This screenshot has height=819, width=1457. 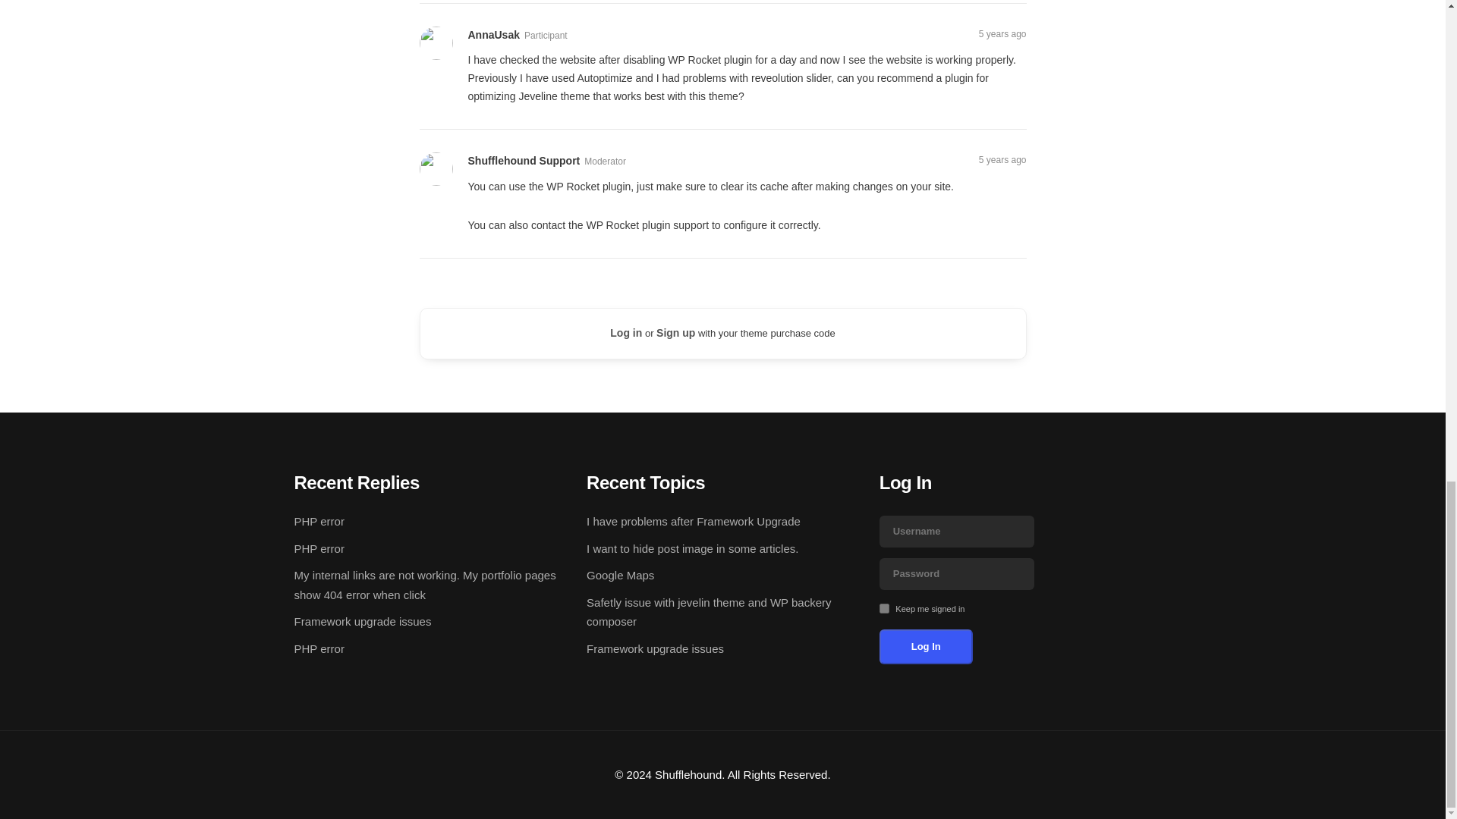 What do you see at coordinates (524, 161) in the screenshot?
I see `View Shufflehound Support's profile` at bounding box center [524, 161].